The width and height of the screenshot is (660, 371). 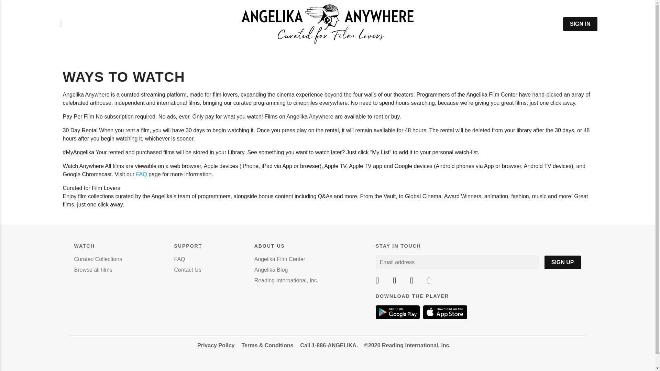 What do you see at coordinates (98, 259) in the screenshot?
I see `Curated Collections` at bounding box center [98, 259].